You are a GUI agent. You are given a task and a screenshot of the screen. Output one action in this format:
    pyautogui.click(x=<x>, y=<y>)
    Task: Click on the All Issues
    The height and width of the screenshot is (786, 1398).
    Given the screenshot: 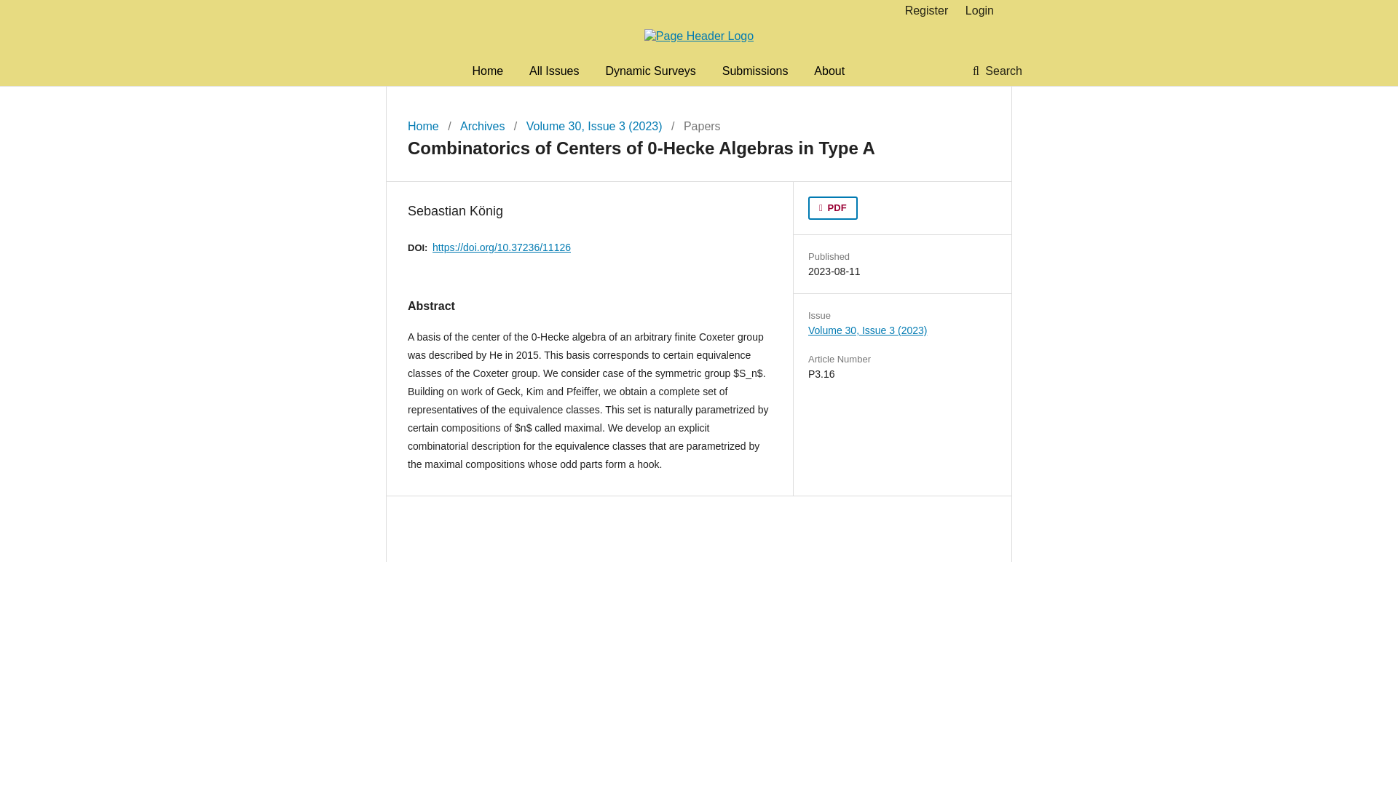 What is the action you would take?
    pyautogui.click(x=553, y=71)
    